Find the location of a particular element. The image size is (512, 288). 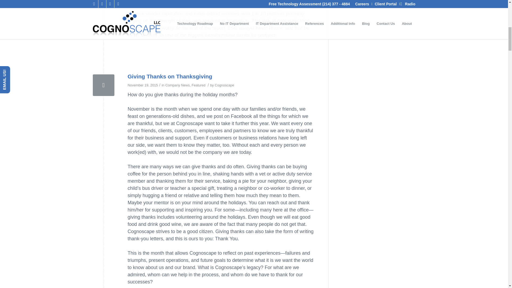

Featured is located at coordinates (198, 85).